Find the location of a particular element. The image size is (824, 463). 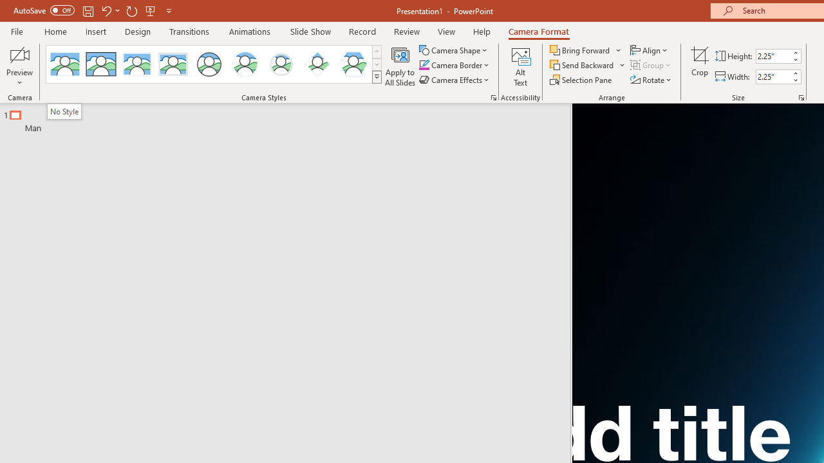

Camera Shape is located at coordinates (454, 50).